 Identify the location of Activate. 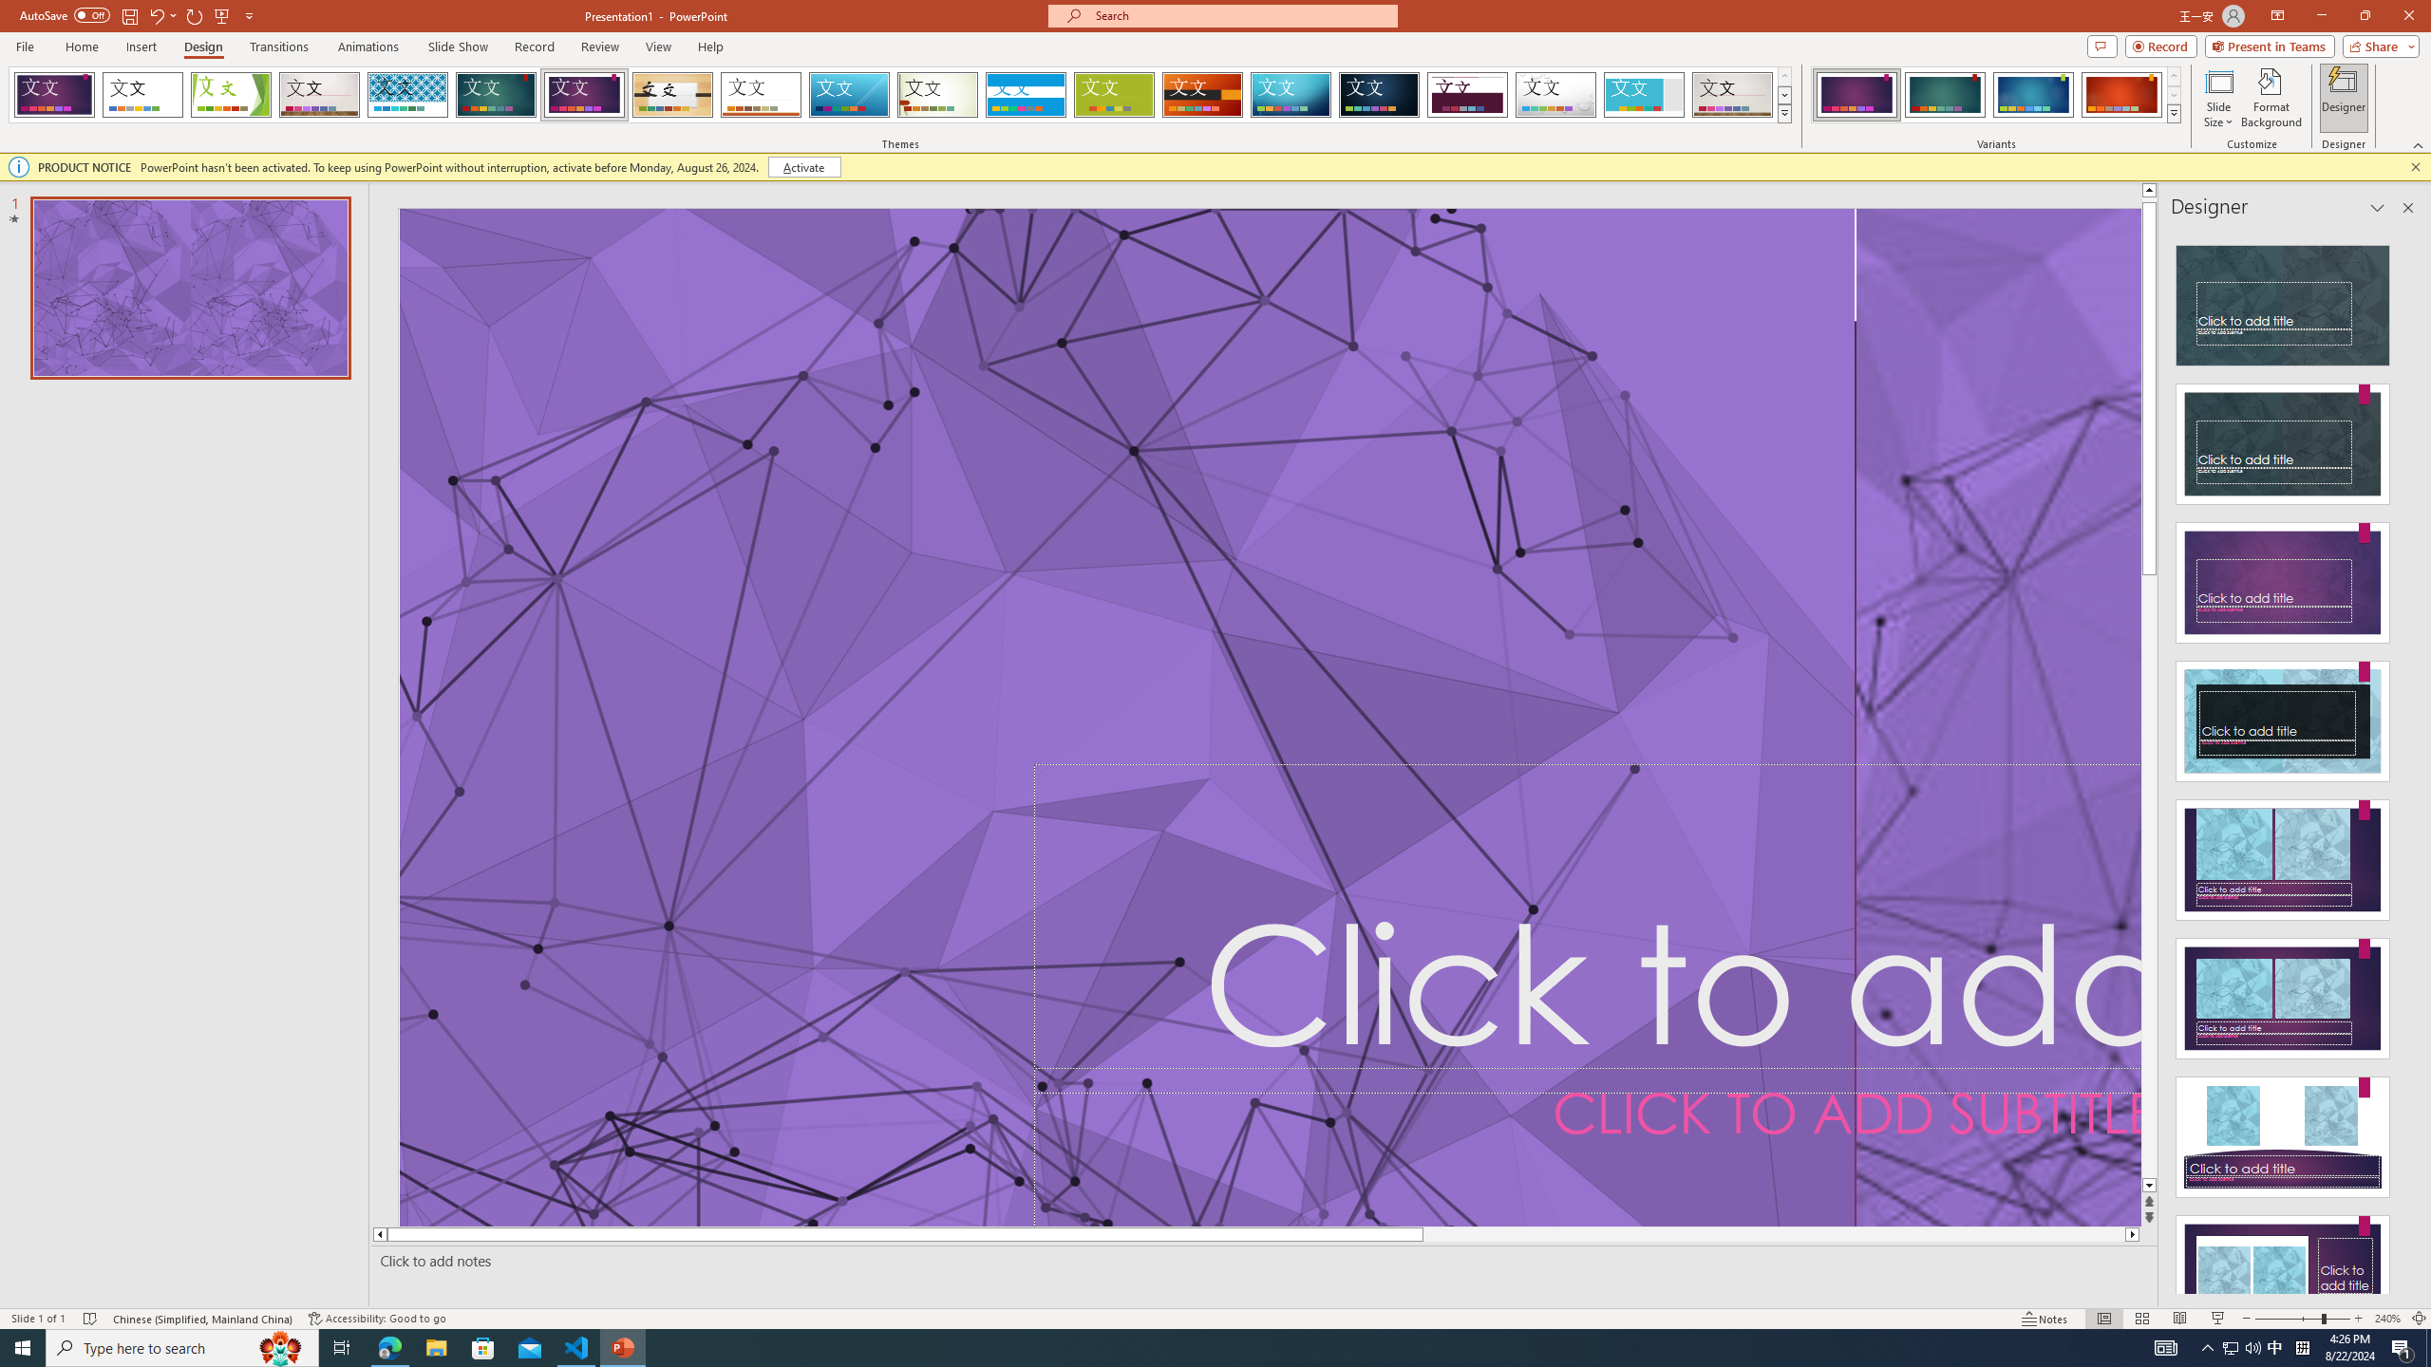
(803, 167).